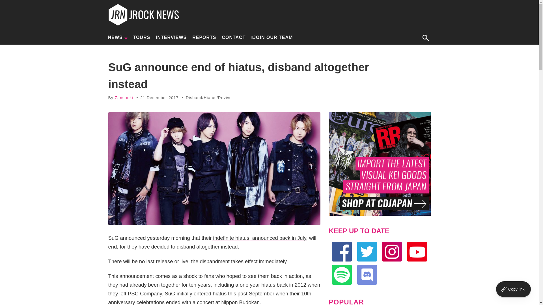 Image resolution: width=543 pixels, height=305 pixels. I want to click on Posts by Zansouki, so click(124, 98).